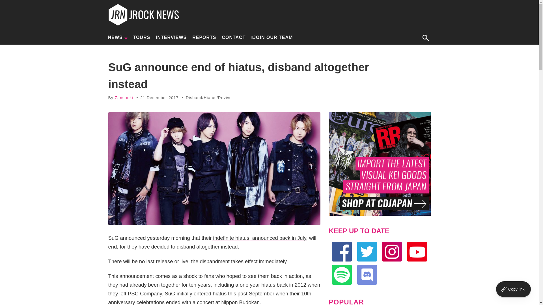 Image resolution: width=543 pixels, height=305 pixels. I want to click on Posts by Zansouki, so click(124, 98).